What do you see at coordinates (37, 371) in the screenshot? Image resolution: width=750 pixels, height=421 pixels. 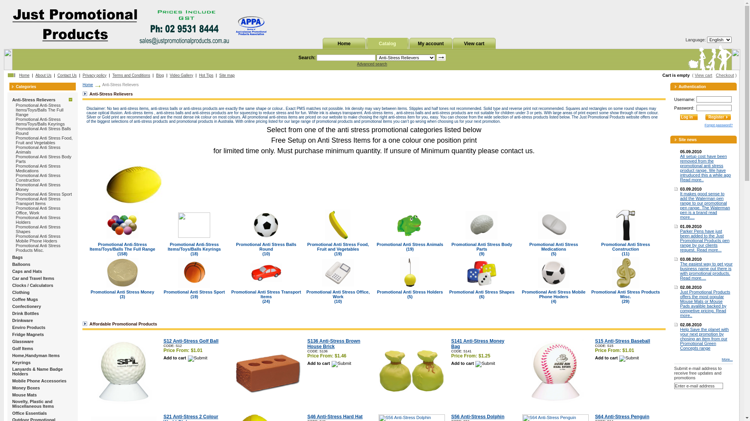 I see `Lanyards & Name Badge Holders` at bounding box center [37, 371].